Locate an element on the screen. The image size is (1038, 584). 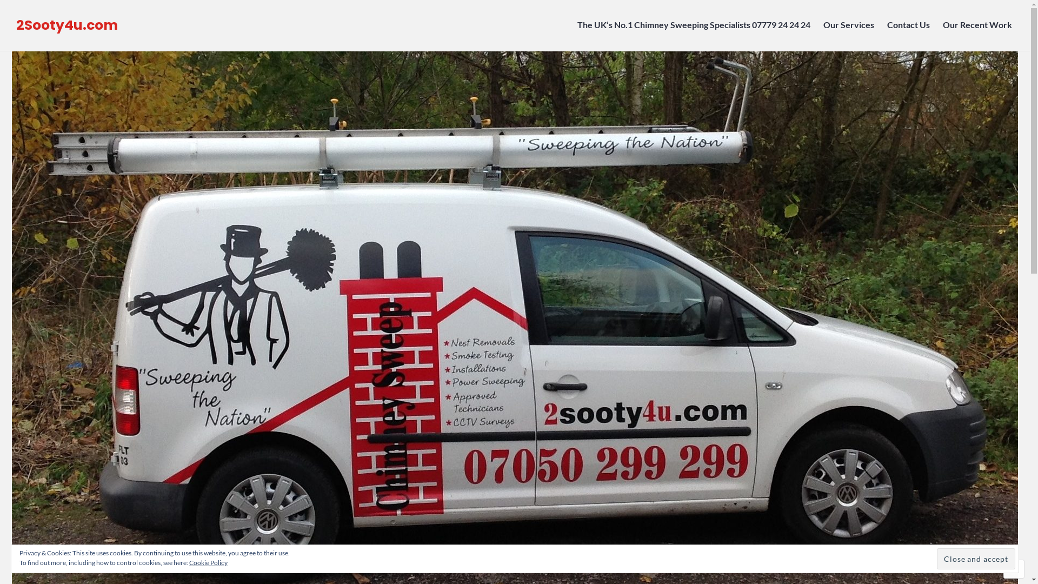
Our Recent Work  is located at coordinates (979, 25).